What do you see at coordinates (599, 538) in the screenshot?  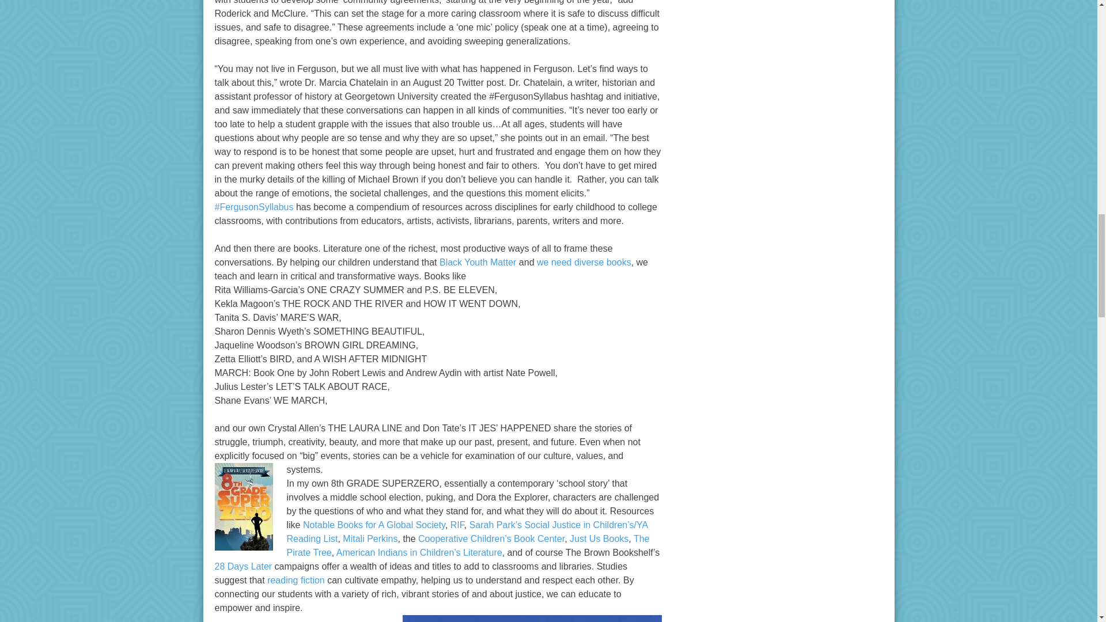 I see `Just Us Books` at bounding box center [599, 538].